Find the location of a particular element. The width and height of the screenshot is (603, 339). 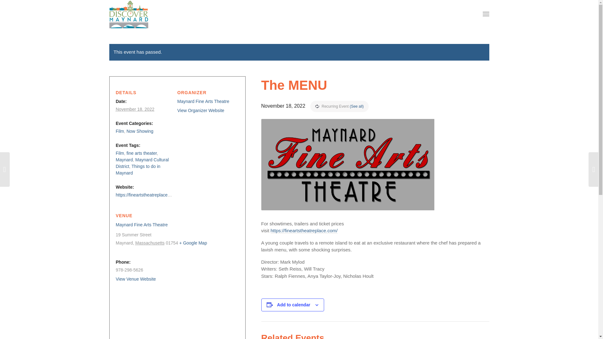

dm-logo-2022-enfold-1 is located at coordinates (129, 14).